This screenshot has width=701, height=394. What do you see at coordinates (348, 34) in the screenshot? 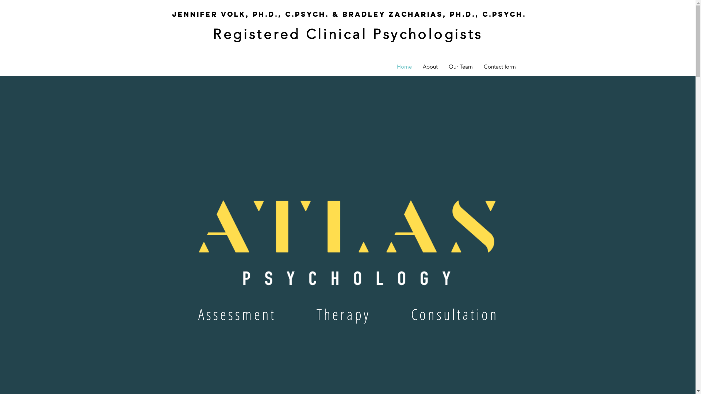
I see `Registered Clinical Psychologists` at bounding box center [348, 34].